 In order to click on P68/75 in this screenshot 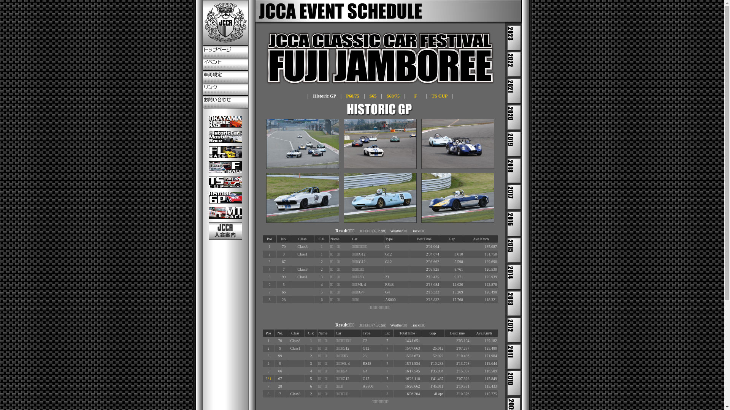, I will do `click(353, 96)`.